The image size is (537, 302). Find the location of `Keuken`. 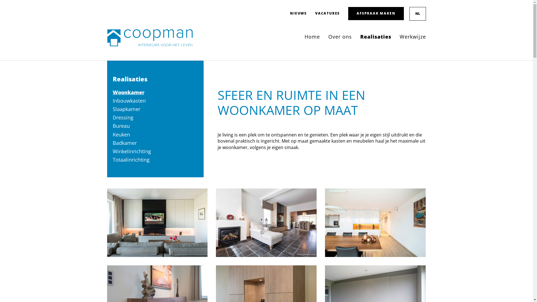

Keuken is located at coordinates (121, 135).